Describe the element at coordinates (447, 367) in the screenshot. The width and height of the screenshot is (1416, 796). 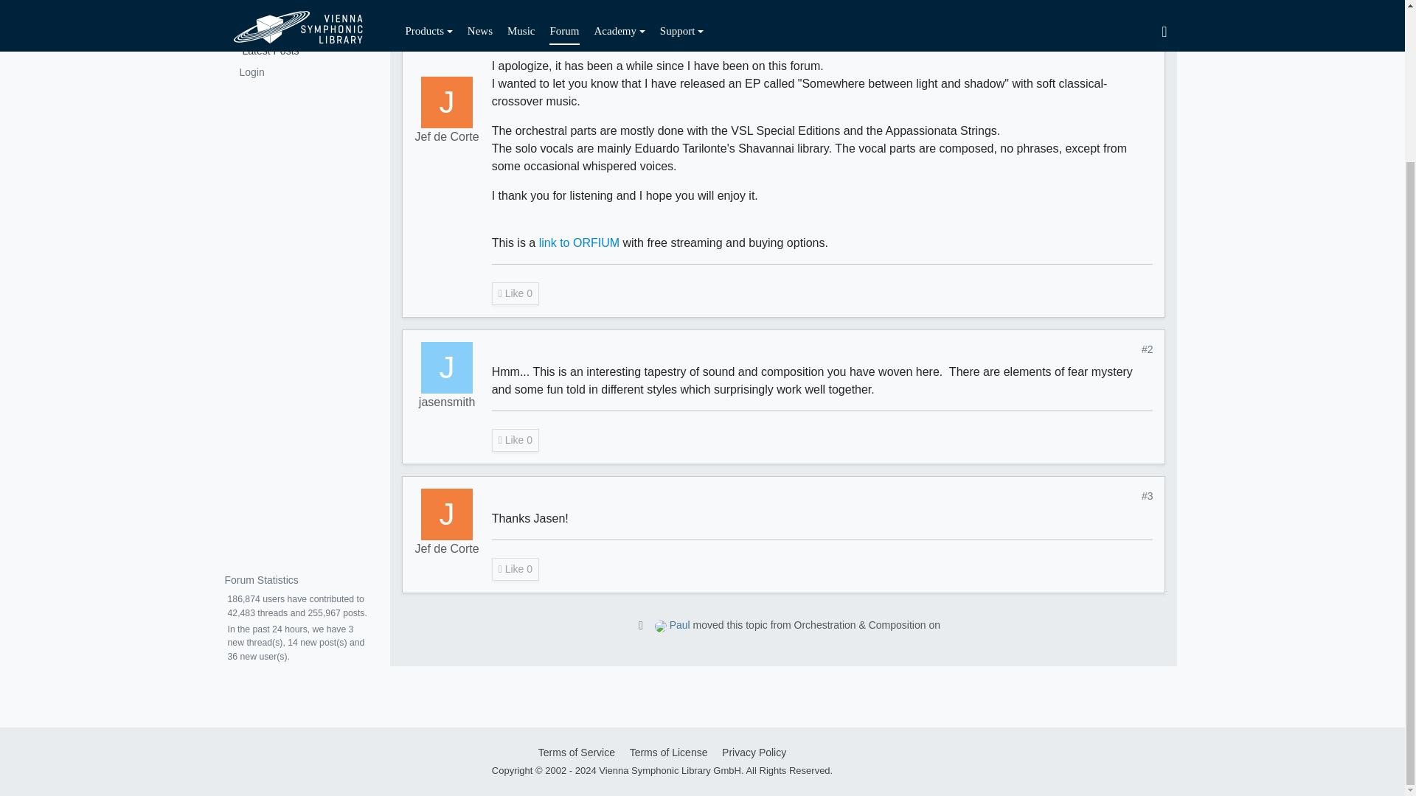
I see `jasensmith` at that location.